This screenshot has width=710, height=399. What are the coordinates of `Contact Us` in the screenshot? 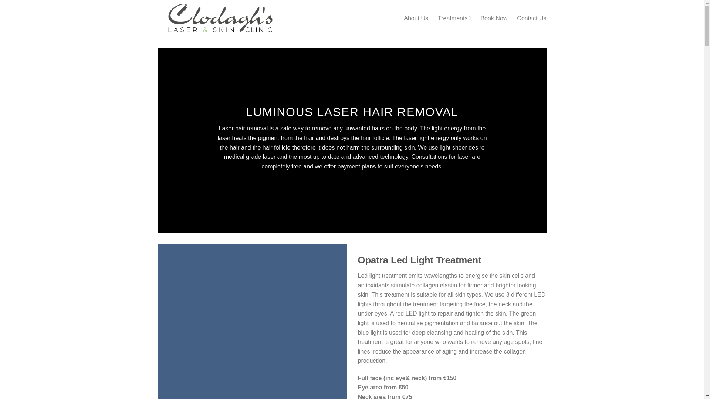 It's located at (531, 18).